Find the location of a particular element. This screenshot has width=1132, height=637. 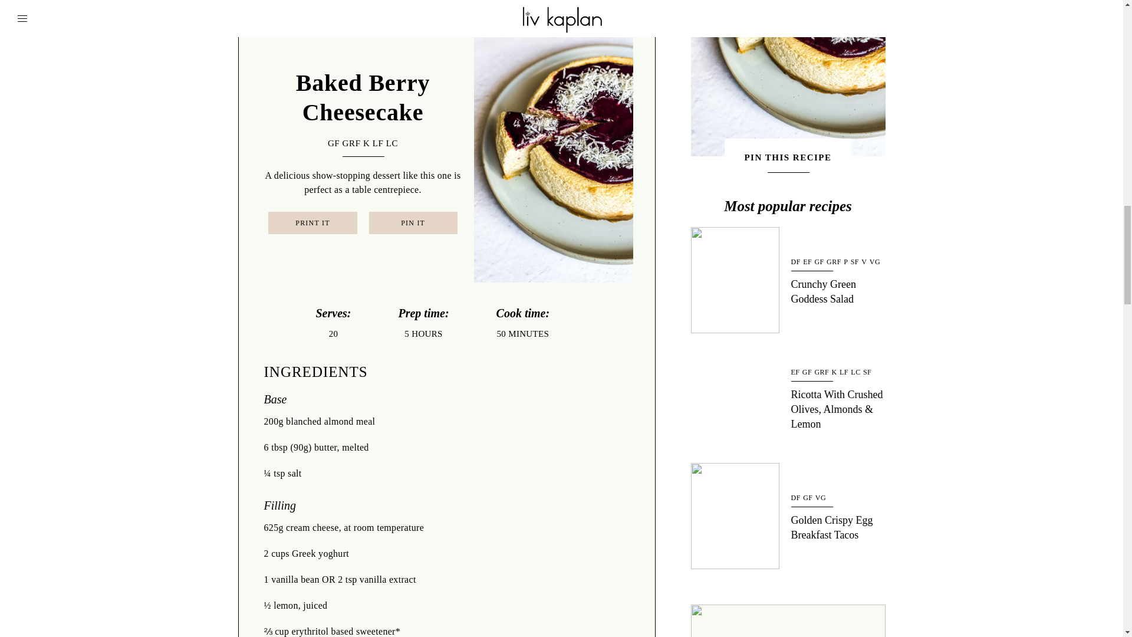

LF is located at coordinates (377, 143).